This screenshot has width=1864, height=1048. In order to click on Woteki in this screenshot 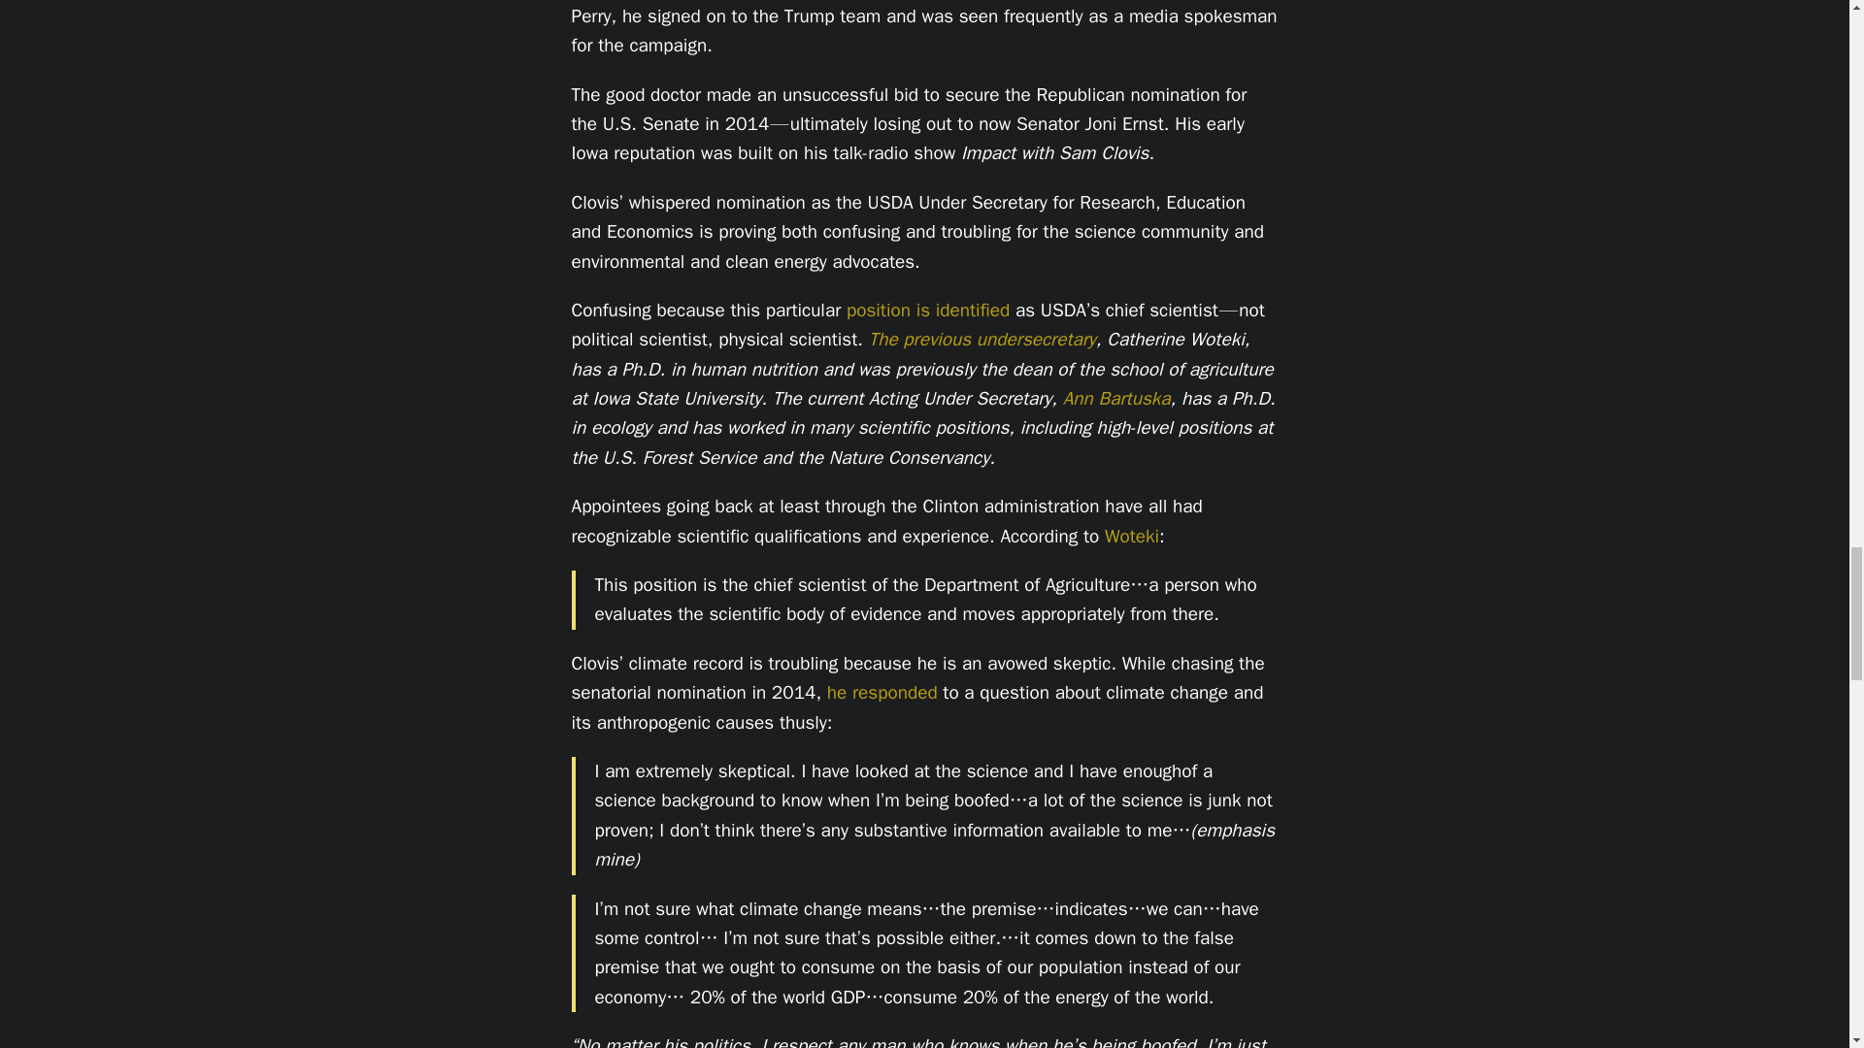, I will do `click(1132, 536)`.